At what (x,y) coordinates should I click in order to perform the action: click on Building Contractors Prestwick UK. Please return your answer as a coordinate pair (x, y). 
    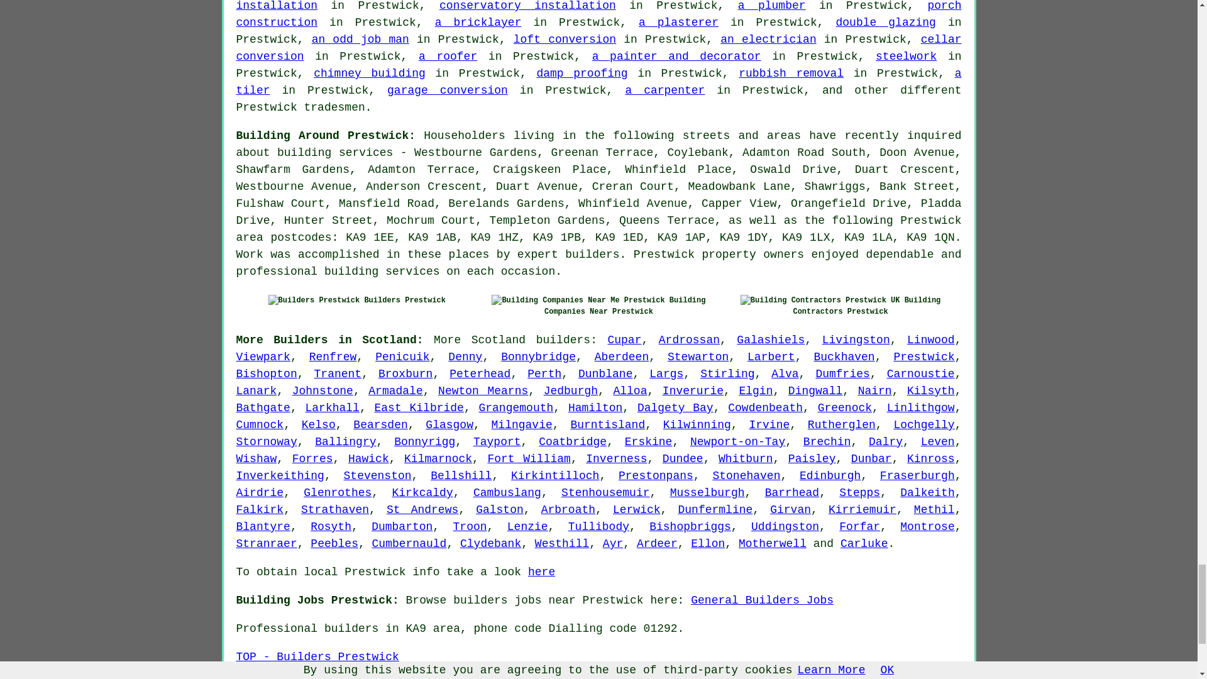
    Looking at the image, I should click on (820, 301).